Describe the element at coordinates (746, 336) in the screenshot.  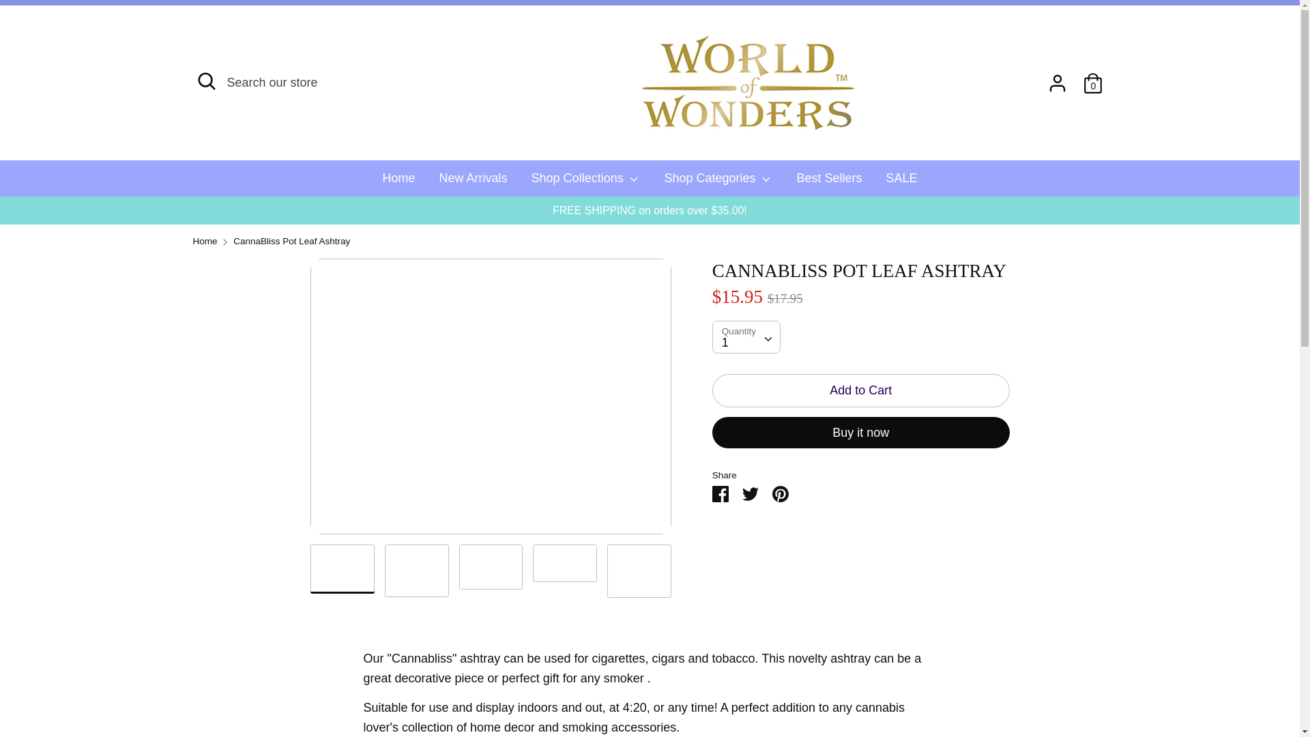
I see `1` at that location.